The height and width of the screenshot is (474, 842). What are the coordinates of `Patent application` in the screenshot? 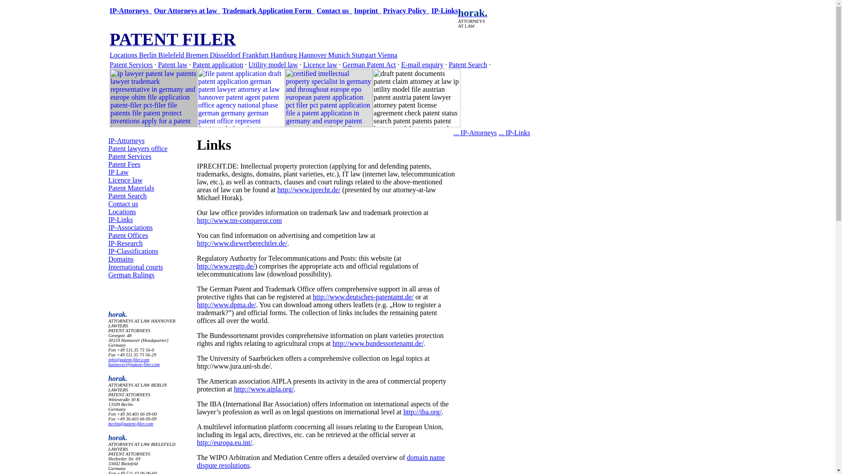 It's located at (218, 65).